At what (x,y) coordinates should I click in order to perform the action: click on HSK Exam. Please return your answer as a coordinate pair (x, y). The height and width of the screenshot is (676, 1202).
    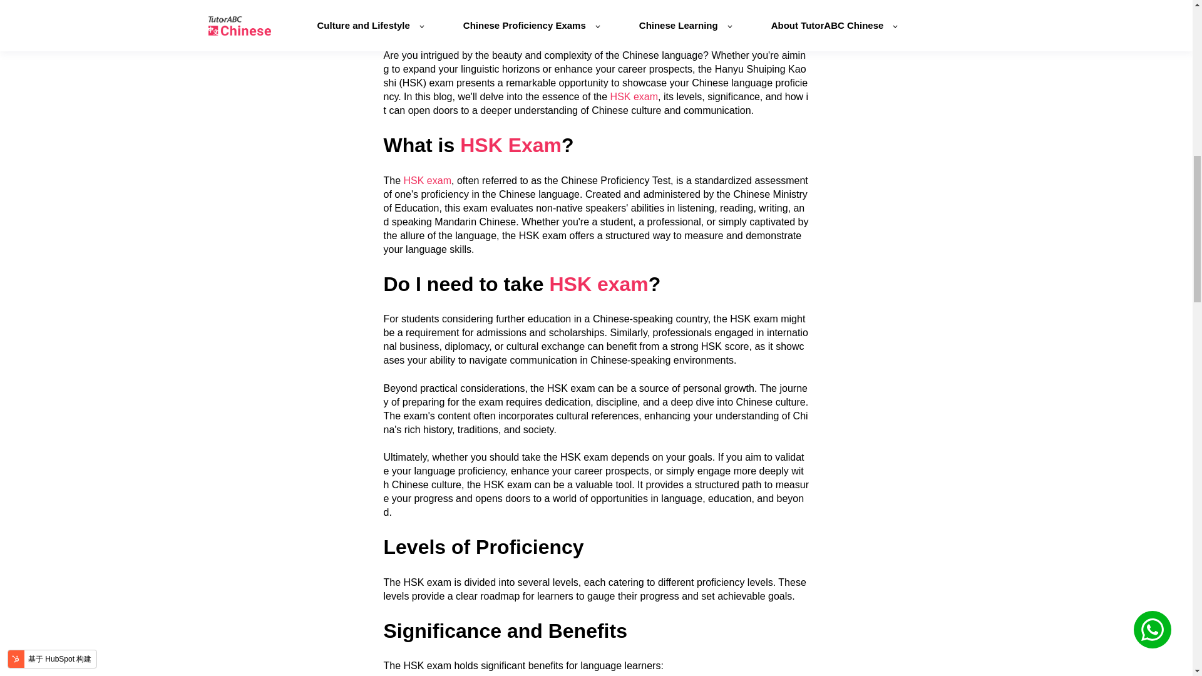
    Looking at the image, I should click on (511, 145).